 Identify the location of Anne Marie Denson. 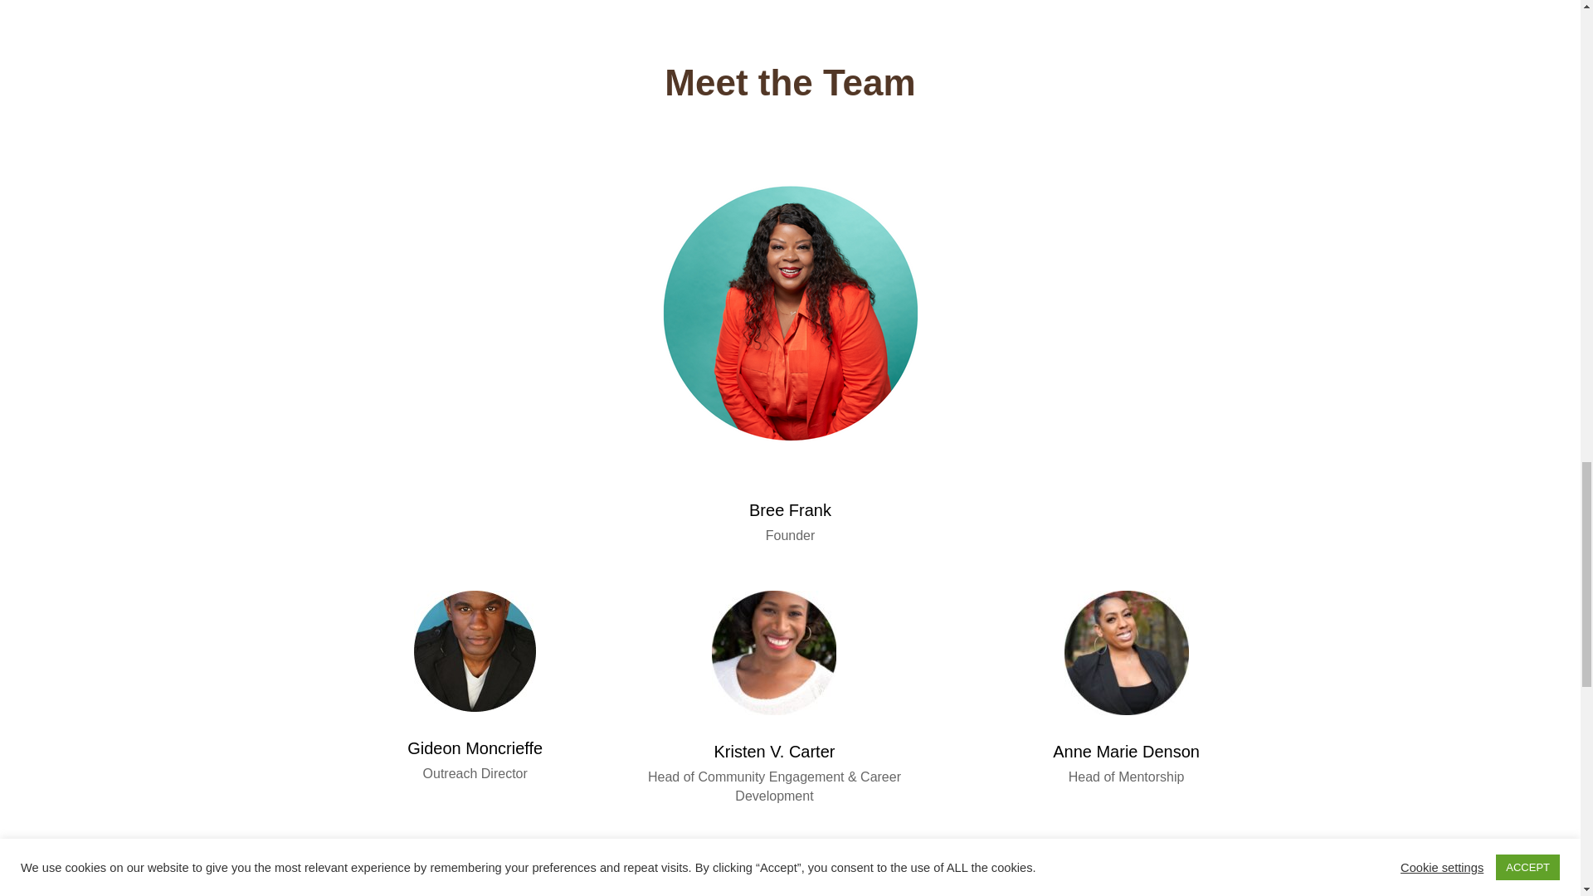
(1126, 652).